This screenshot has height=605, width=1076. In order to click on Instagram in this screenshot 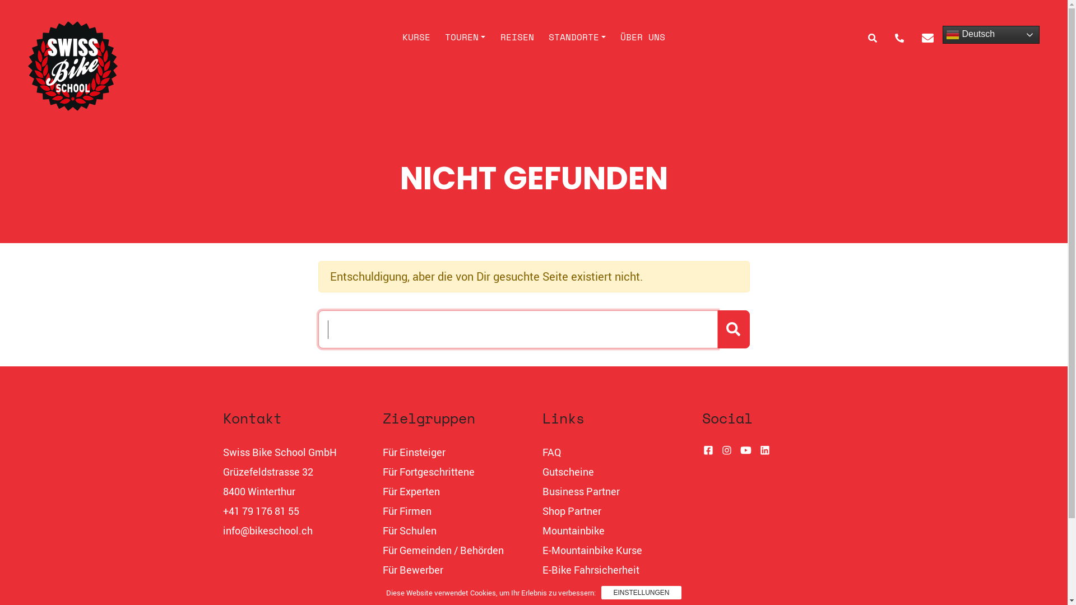, I will do `click(727, 450)`.